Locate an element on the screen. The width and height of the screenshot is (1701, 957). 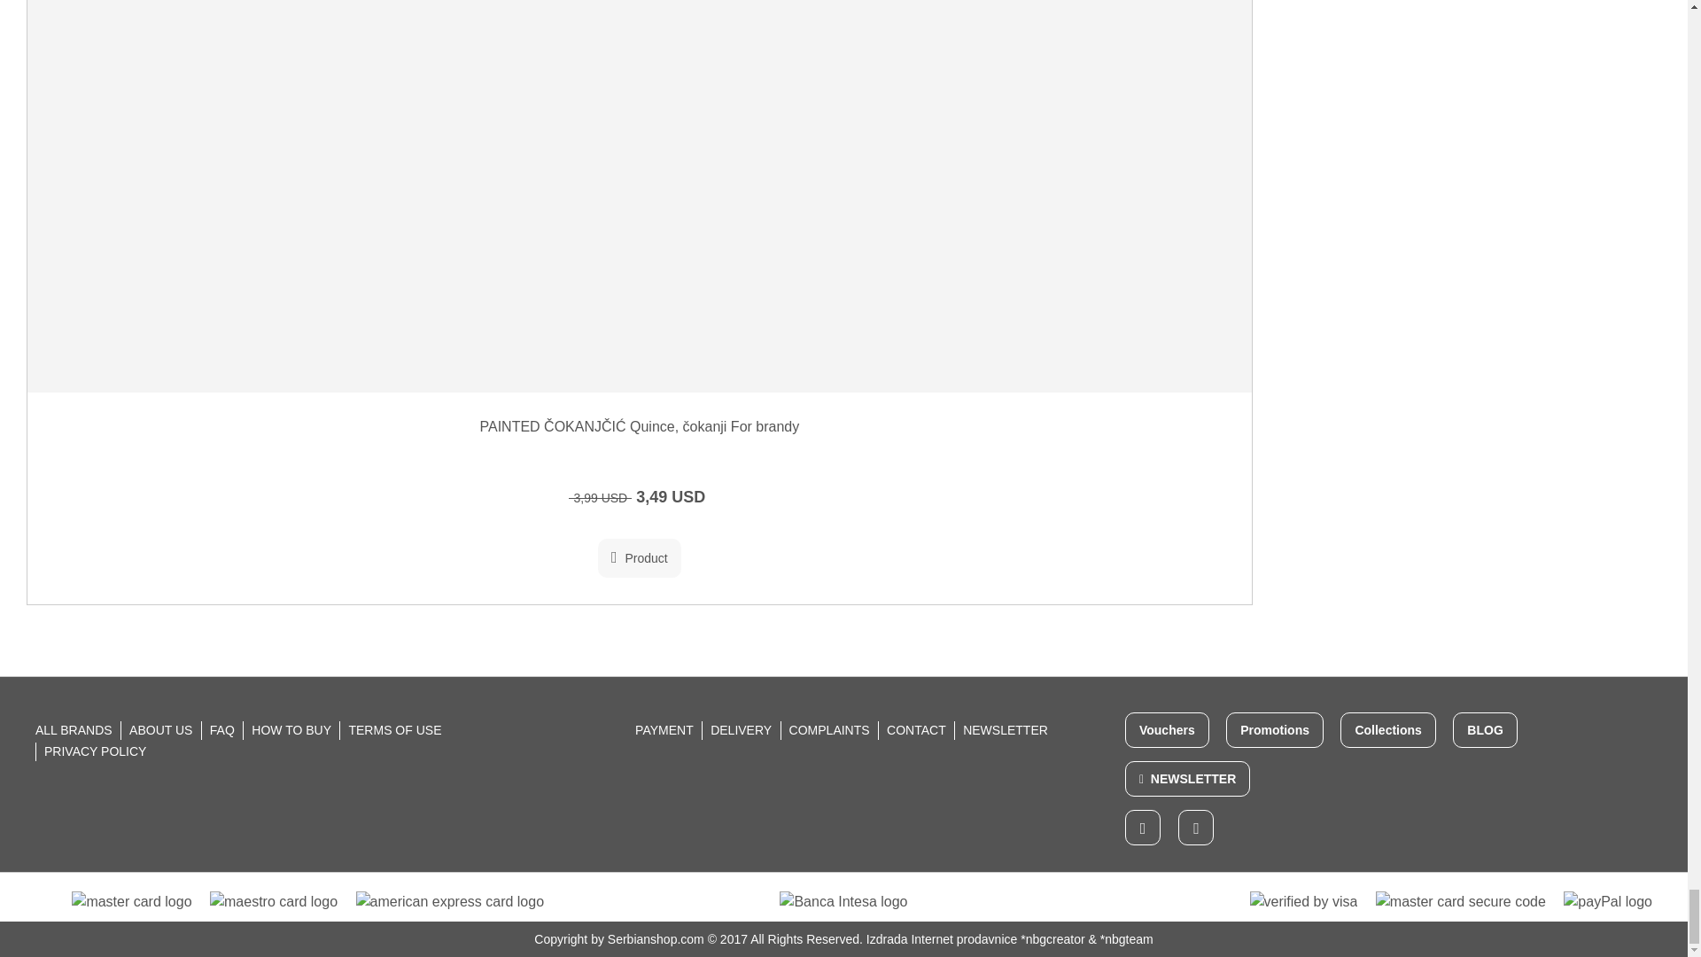
Agencija za digitalni marketing is located at coordinates (1052, 939).